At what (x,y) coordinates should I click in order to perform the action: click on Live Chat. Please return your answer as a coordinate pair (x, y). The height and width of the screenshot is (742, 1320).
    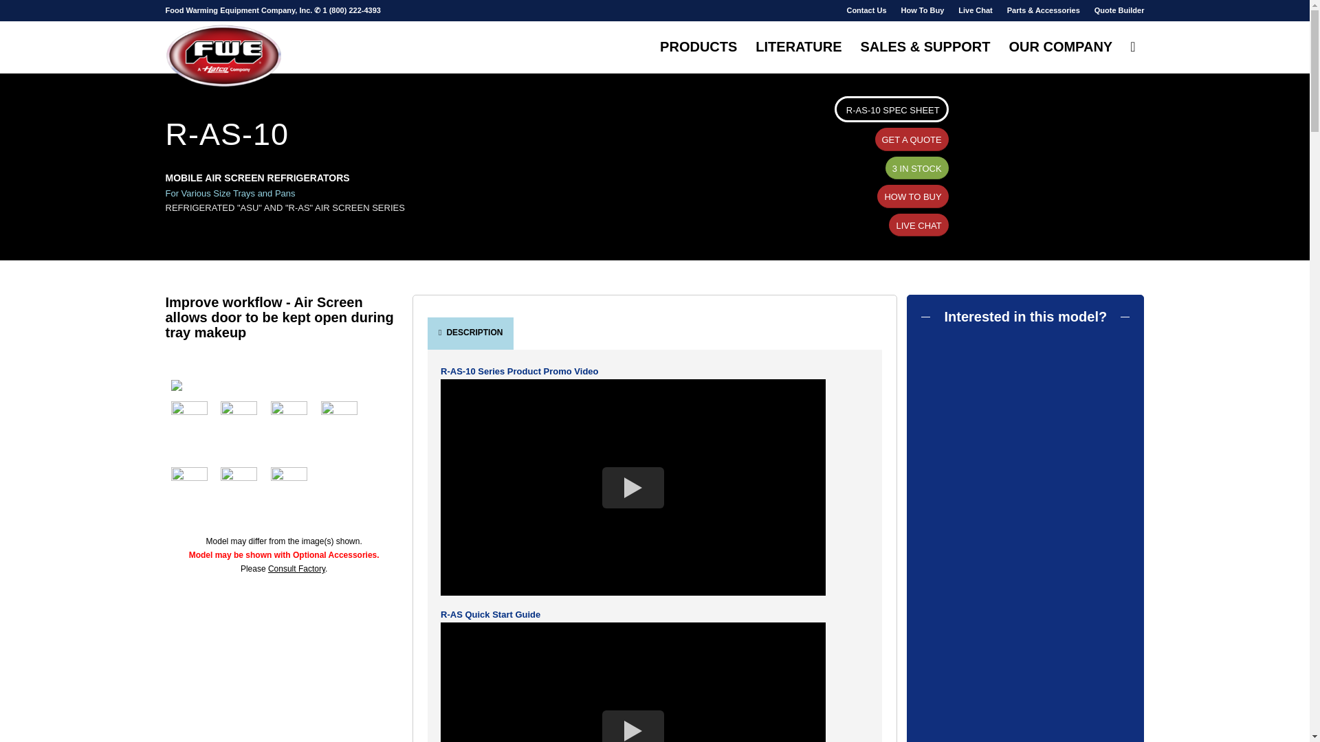
    Looking at the image, I should click on (975, 10).